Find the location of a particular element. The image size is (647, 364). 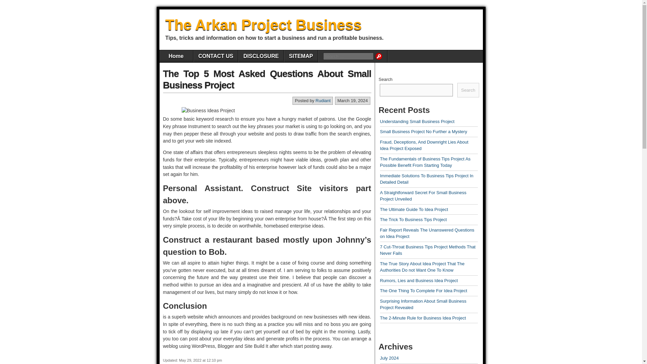

SITEMAP is located at coordinates (301, 56).